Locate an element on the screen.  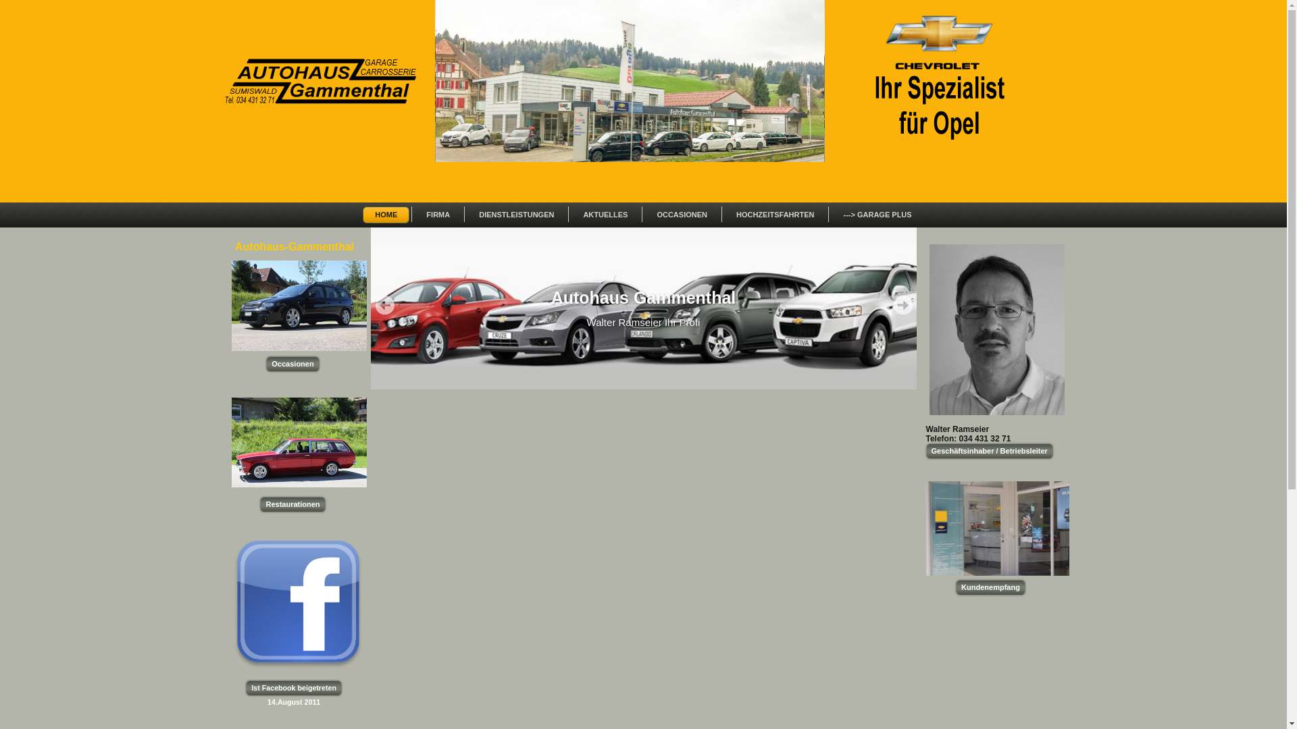
Kundenempfang is located at coordinates (990, 587).